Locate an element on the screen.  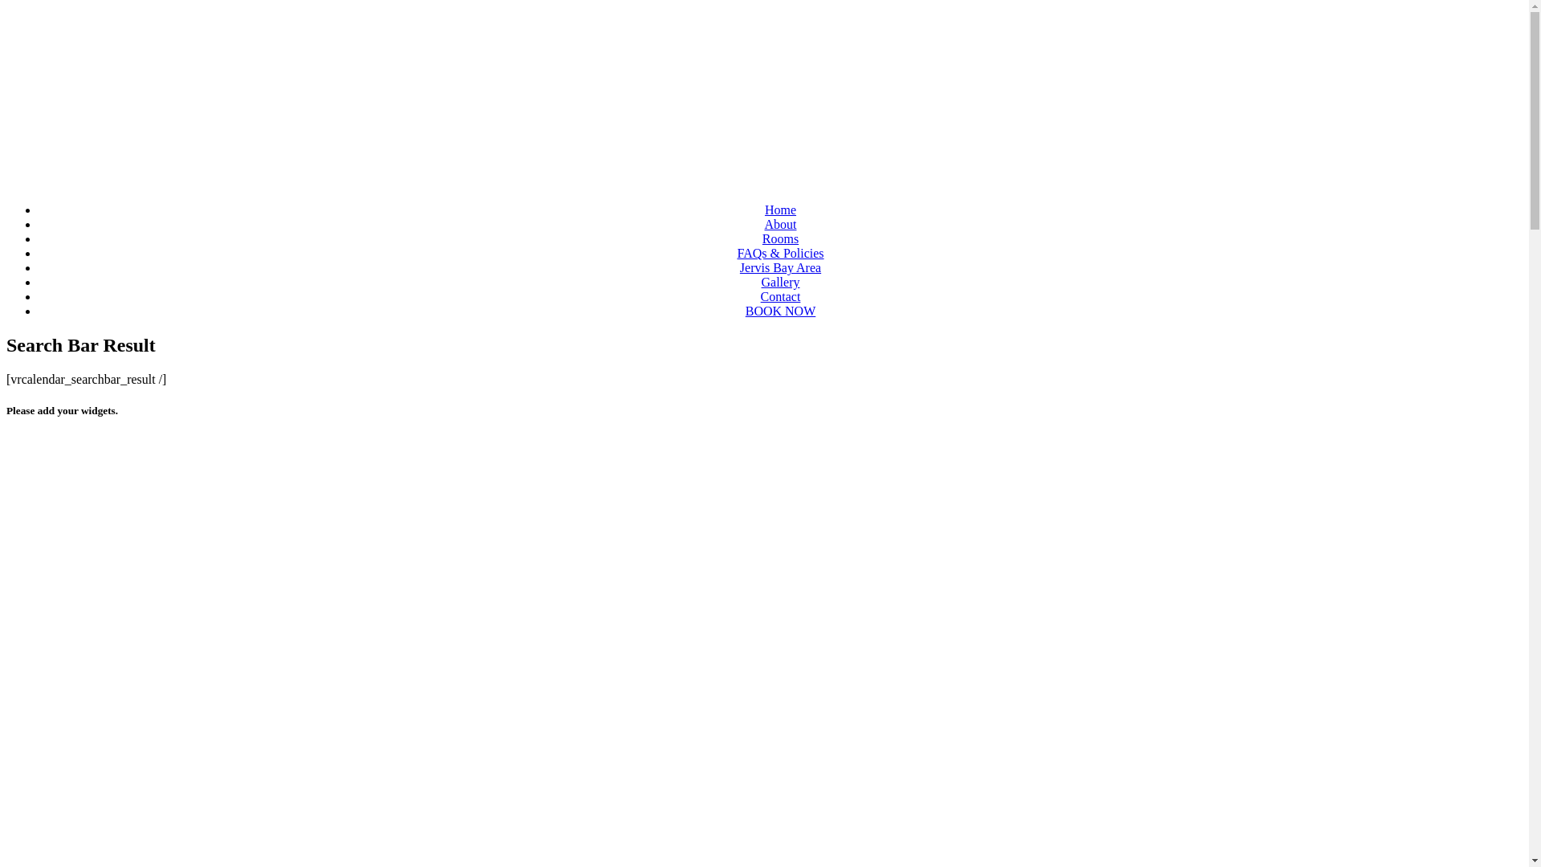
Jervis Bay Area is located at coordinates (780, 268).